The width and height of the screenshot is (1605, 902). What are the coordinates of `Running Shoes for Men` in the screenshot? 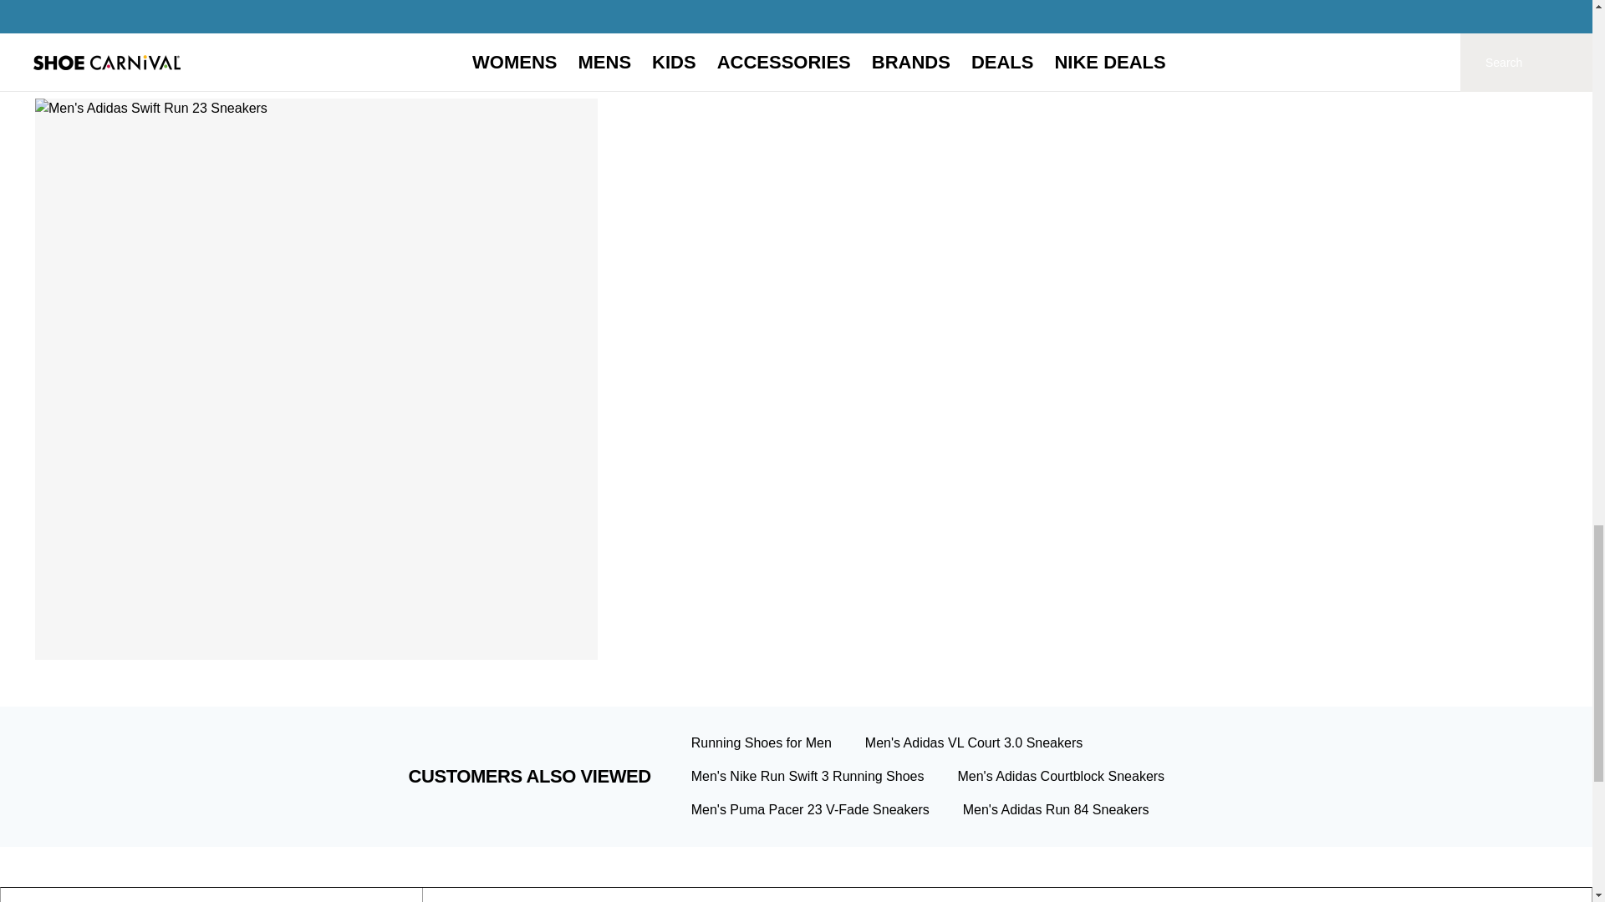 It's located at (761, 742).